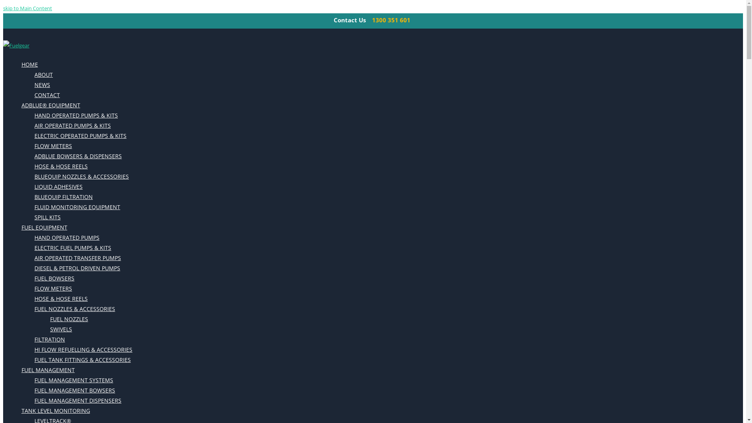 The height and width of the screenshot is (423, 752). What do you see at coordinates (48, 217) in the screenshot?
I see `SPILL KITS` at bounding box center [48, 217].